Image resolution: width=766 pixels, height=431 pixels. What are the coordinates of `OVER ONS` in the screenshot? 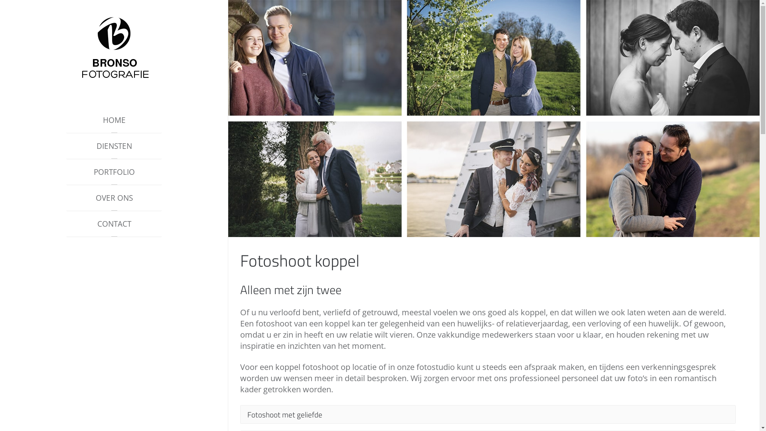 It's located at (114, 198).